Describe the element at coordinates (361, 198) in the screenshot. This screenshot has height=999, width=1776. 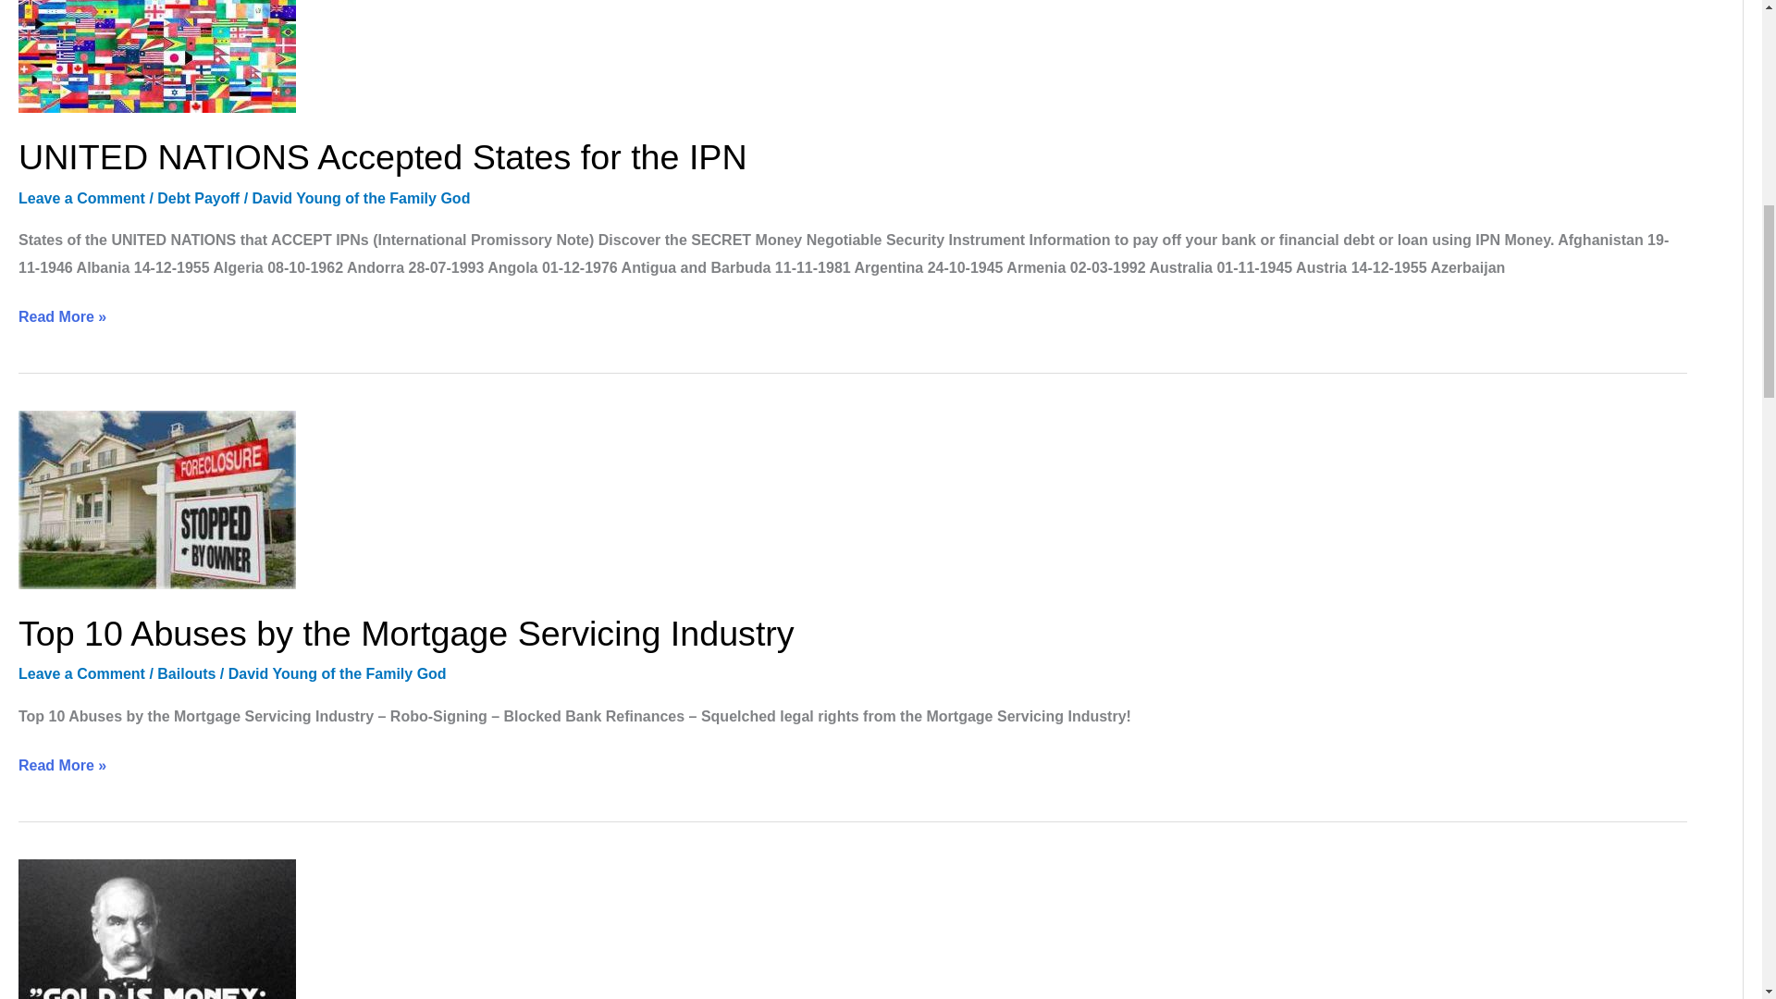
I see `View all posts by David Young of the Family God` at that location.